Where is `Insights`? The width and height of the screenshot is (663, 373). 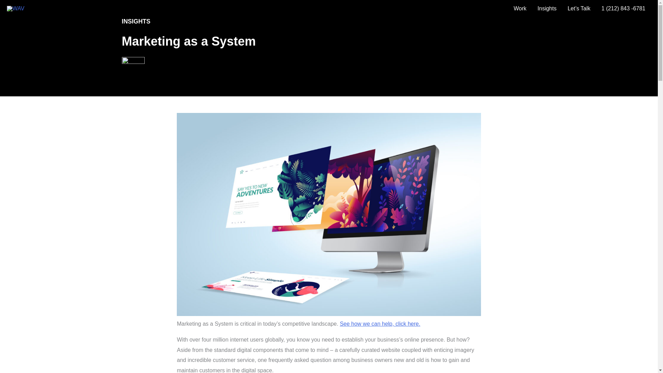 Insights is located at coordinates (547, 8).